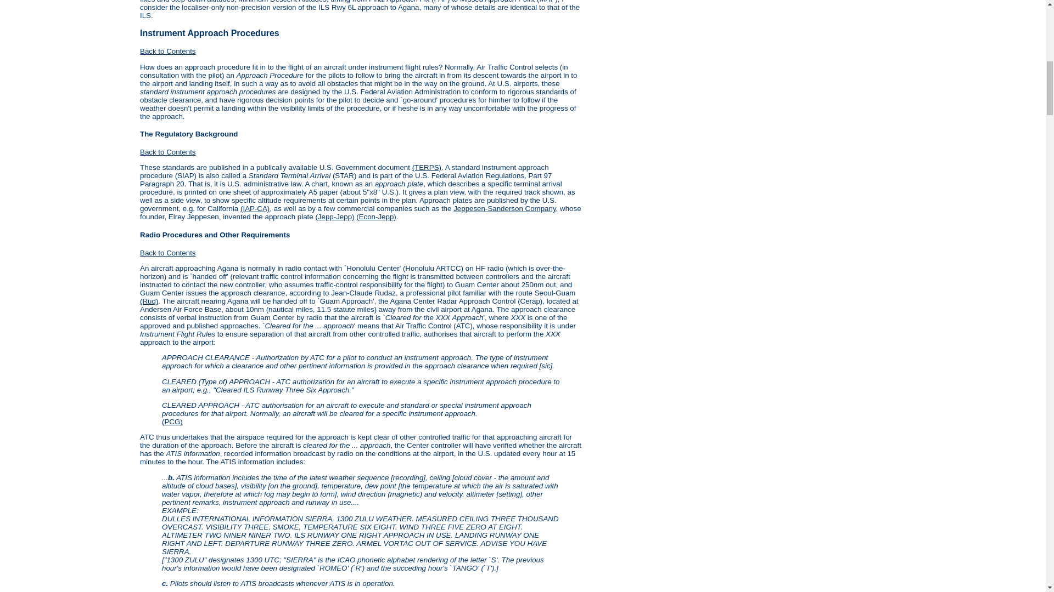 This screenshot has height=592, width=1054. I want to click on Back to Contents, so click(168, 152).